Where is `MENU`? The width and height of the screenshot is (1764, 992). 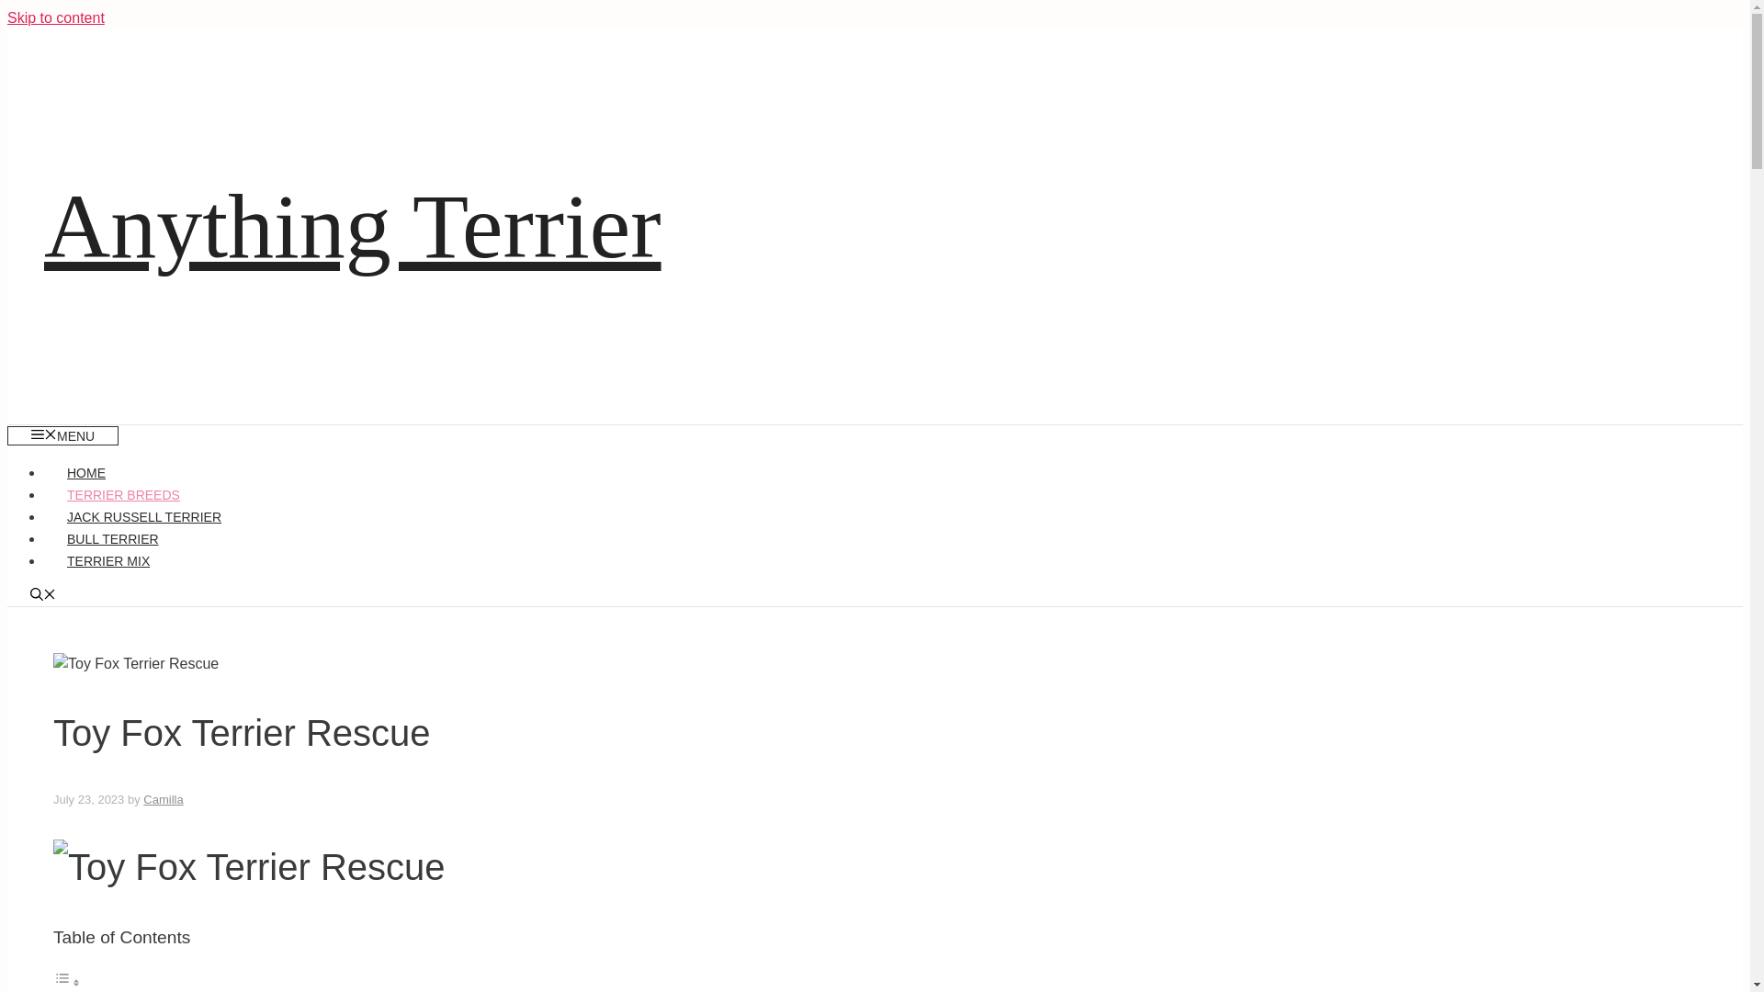 MENU is located at coordinates (62, 435).